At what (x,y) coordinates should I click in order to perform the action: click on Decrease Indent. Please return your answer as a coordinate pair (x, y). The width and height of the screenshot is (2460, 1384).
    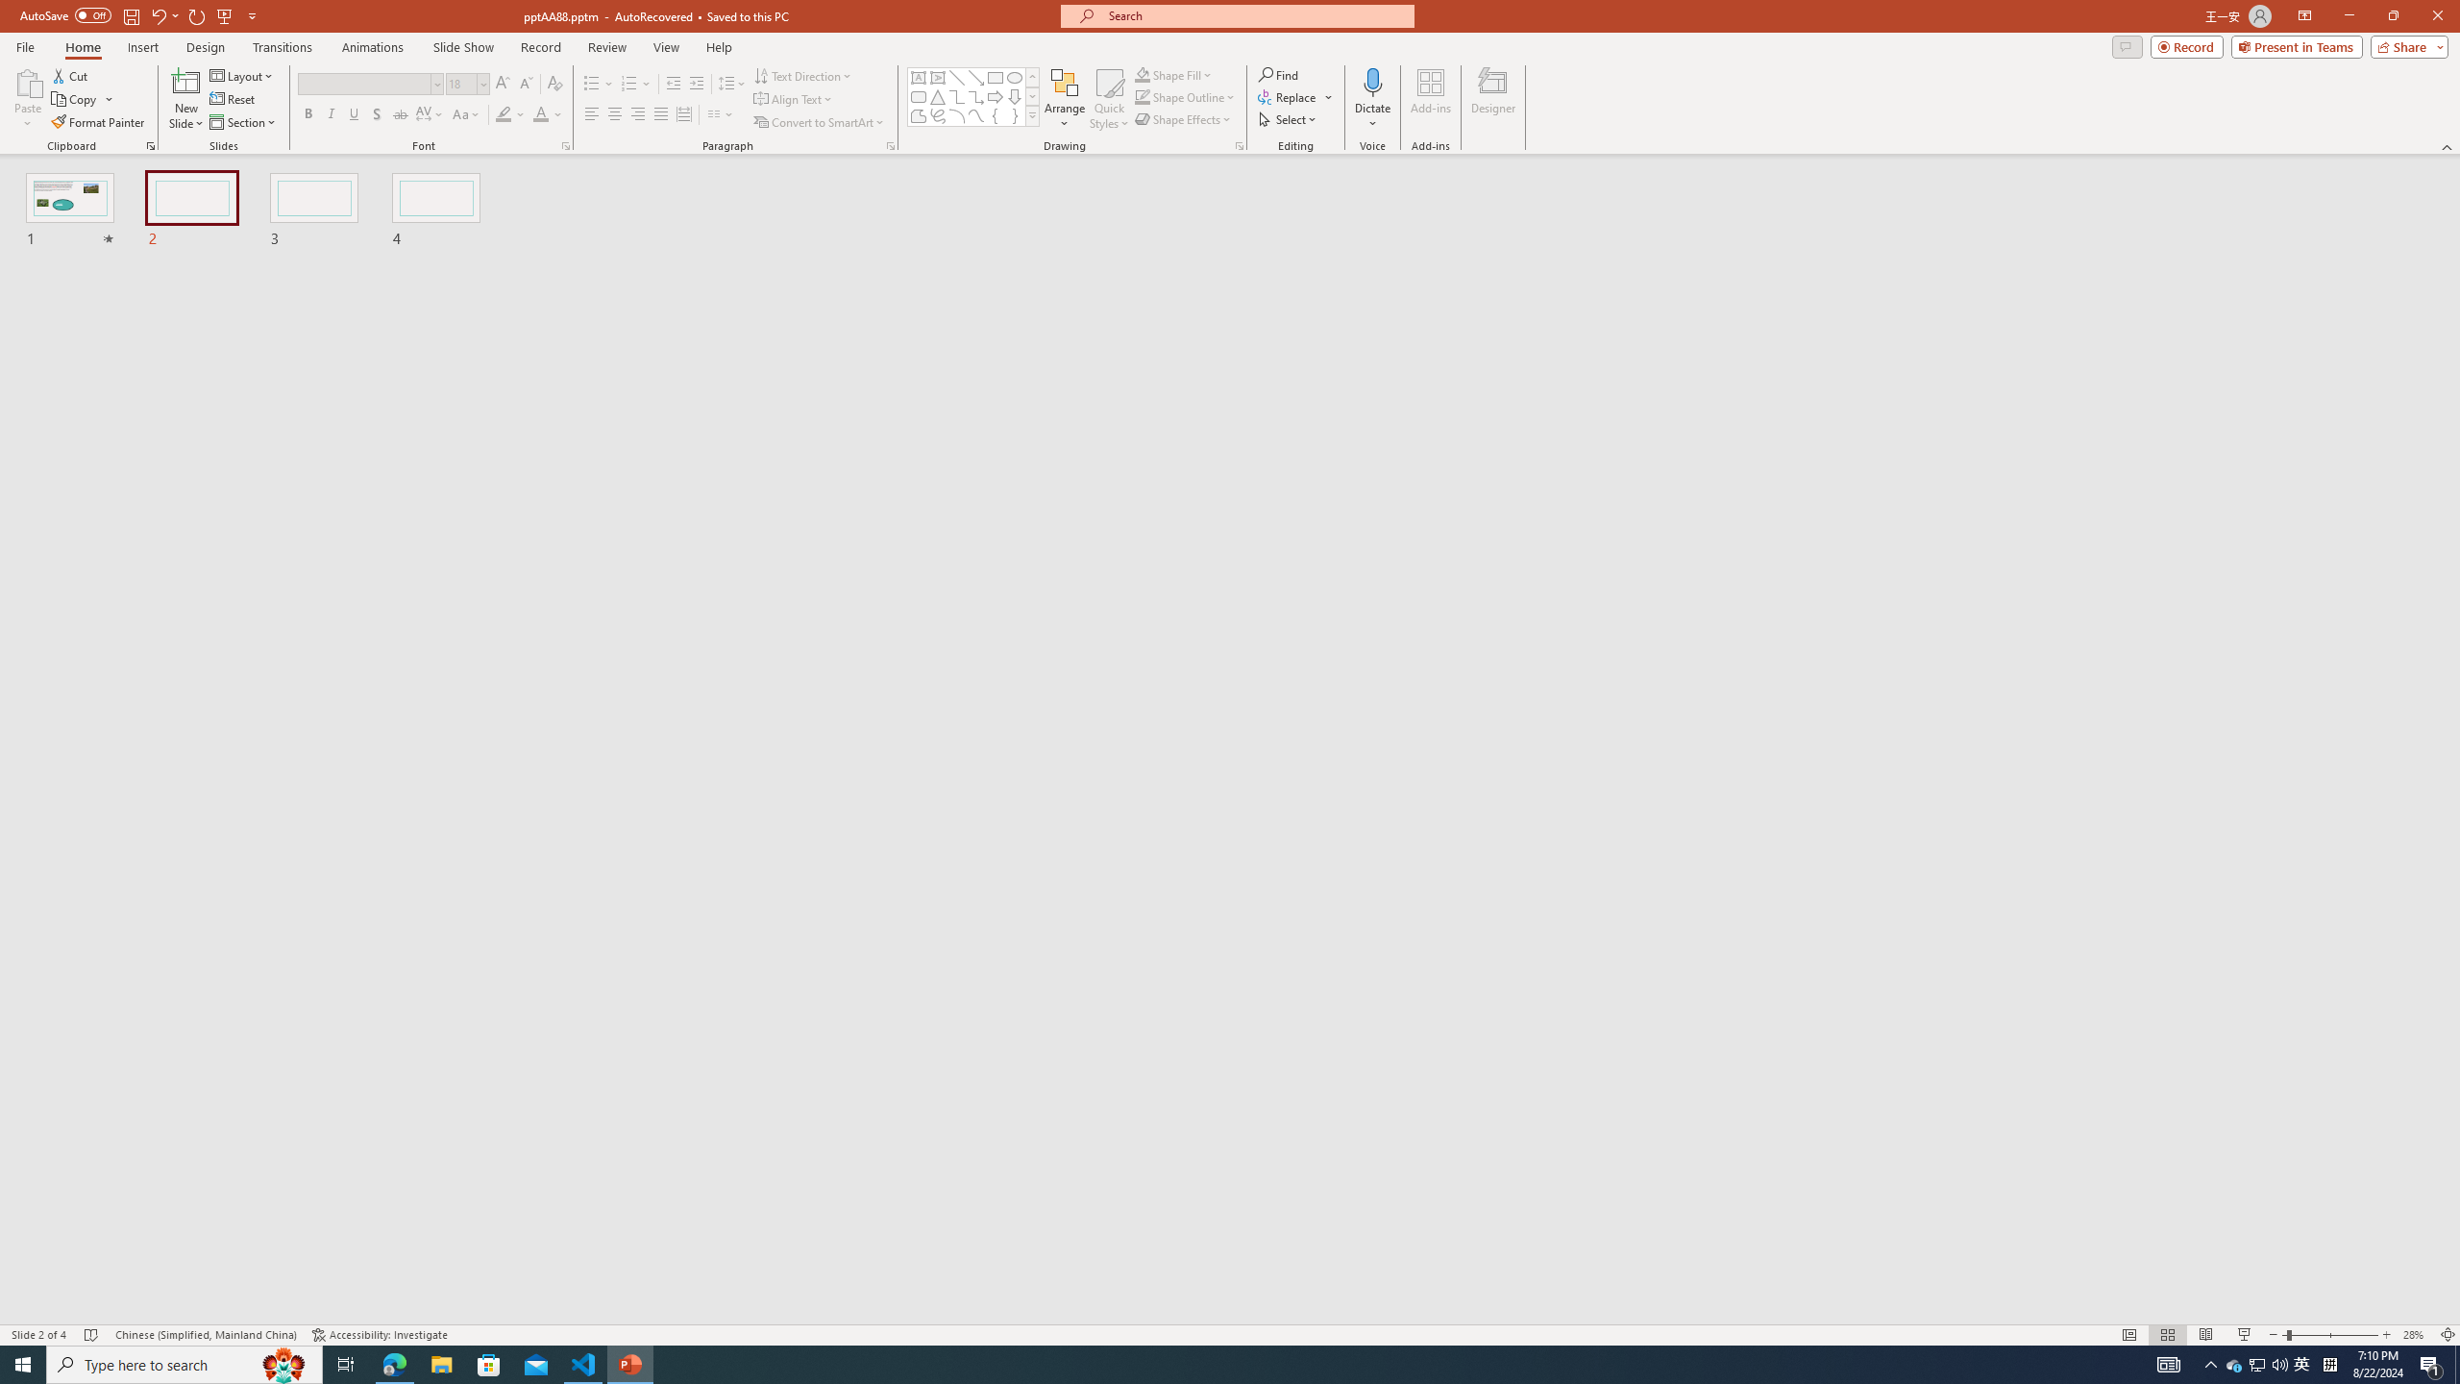
    Looking at the image, I should click on (674, 85).